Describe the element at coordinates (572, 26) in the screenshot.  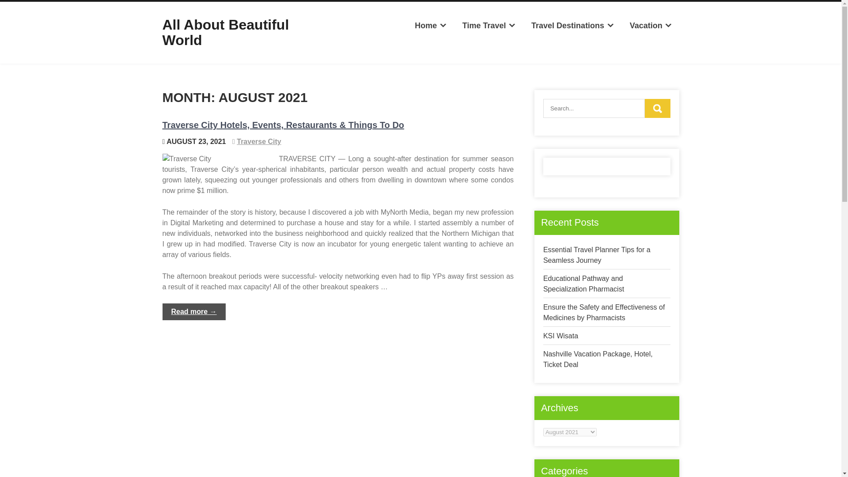
I see `Travel Destinations` at that location.